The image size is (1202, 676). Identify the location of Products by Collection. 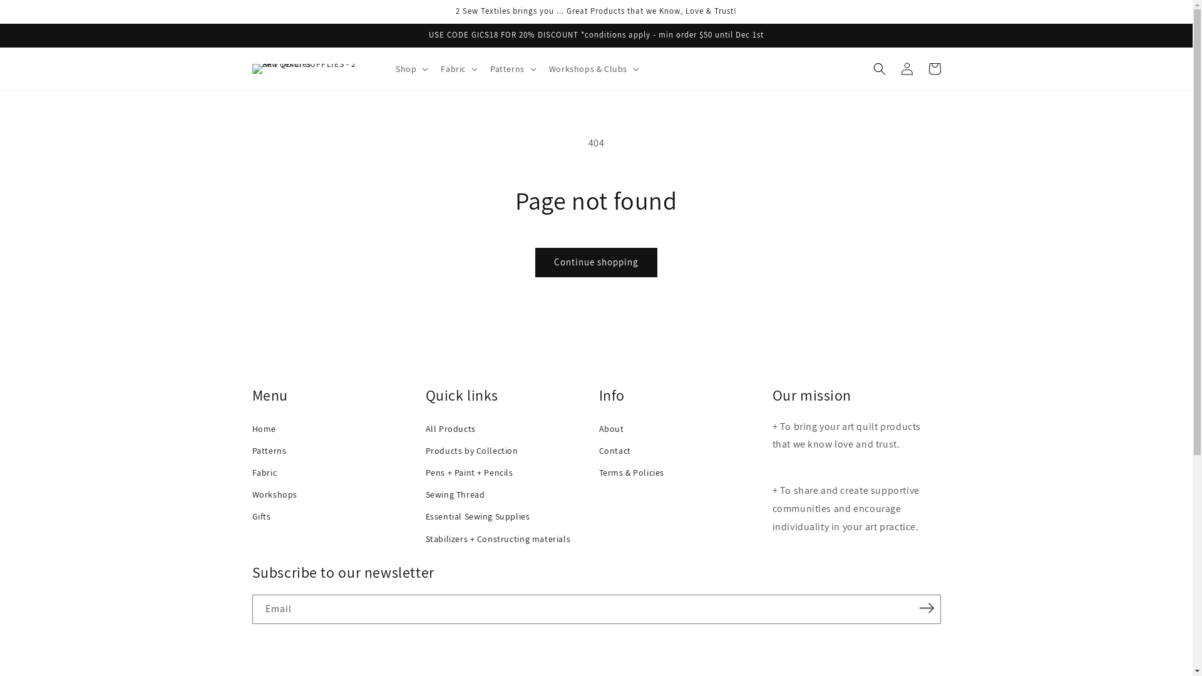
(510, 451).